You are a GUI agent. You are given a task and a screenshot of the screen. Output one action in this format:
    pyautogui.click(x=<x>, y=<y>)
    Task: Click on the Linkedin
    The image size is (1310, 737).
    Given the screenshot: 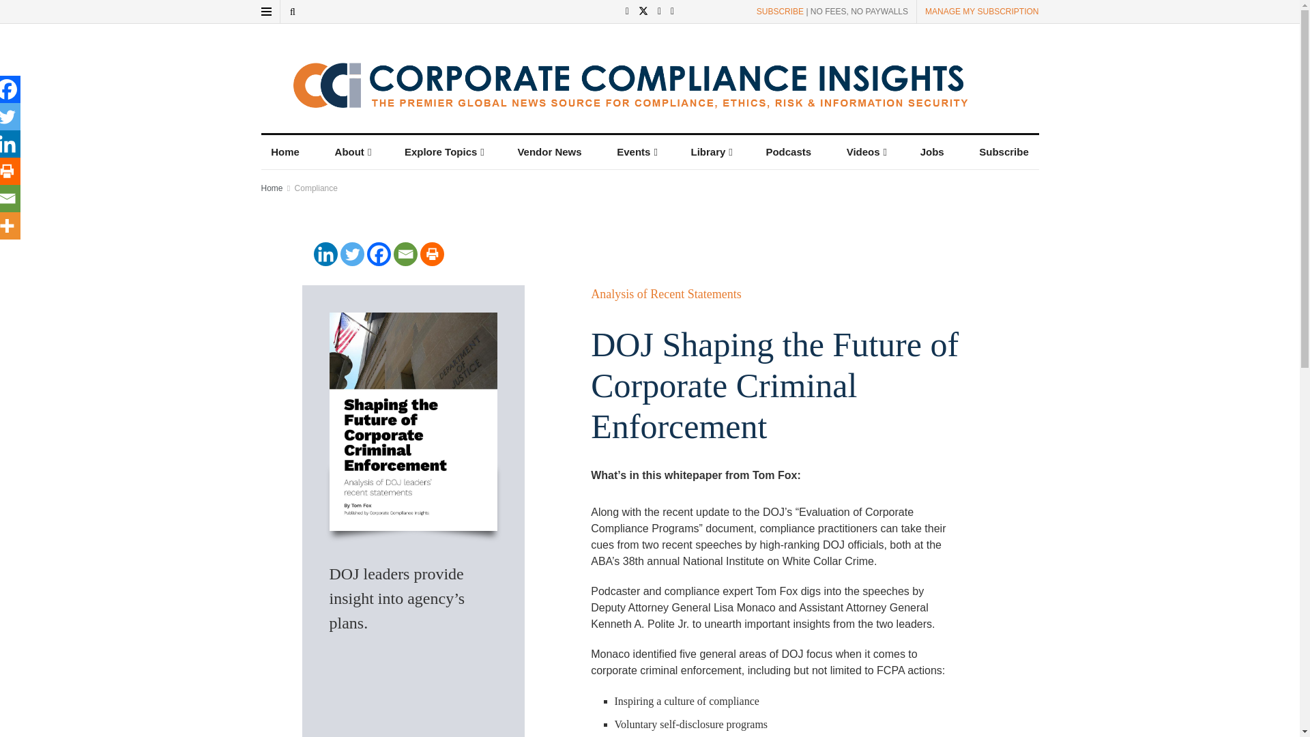 What is the action you would take?
    pyautogui.click(x=326, y=254)
    